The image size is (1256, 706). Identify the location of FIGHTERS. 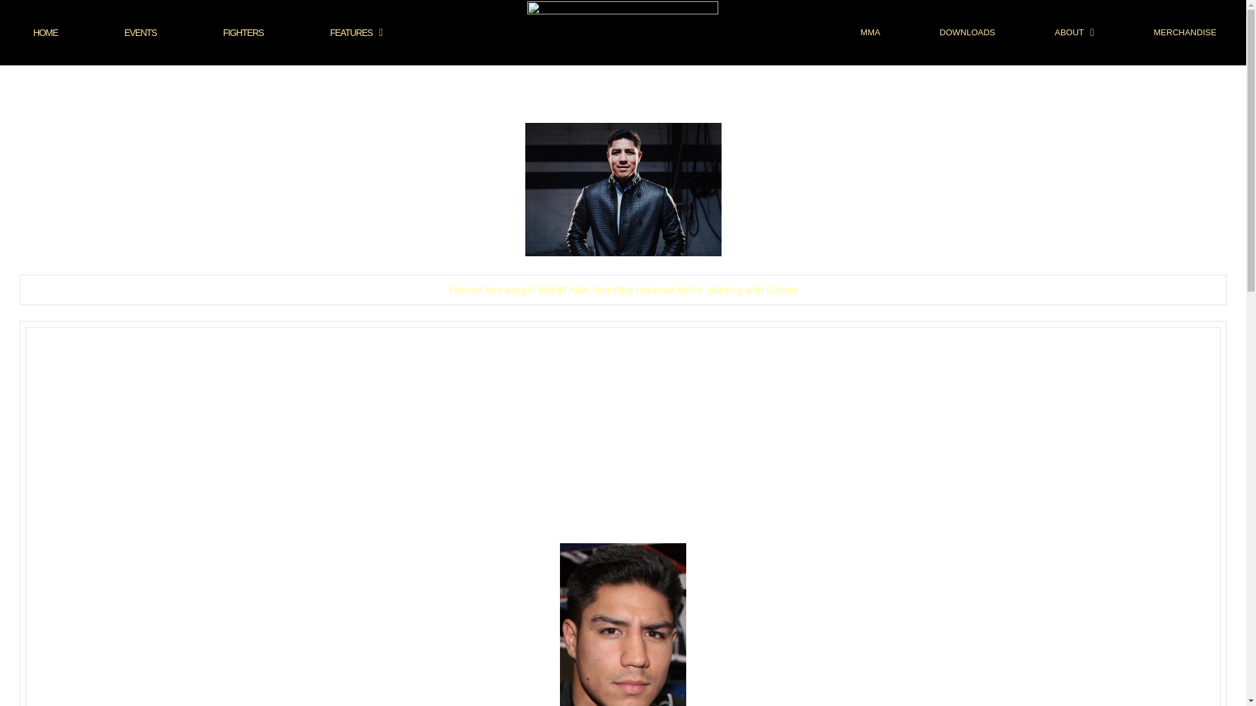
(243, 33).